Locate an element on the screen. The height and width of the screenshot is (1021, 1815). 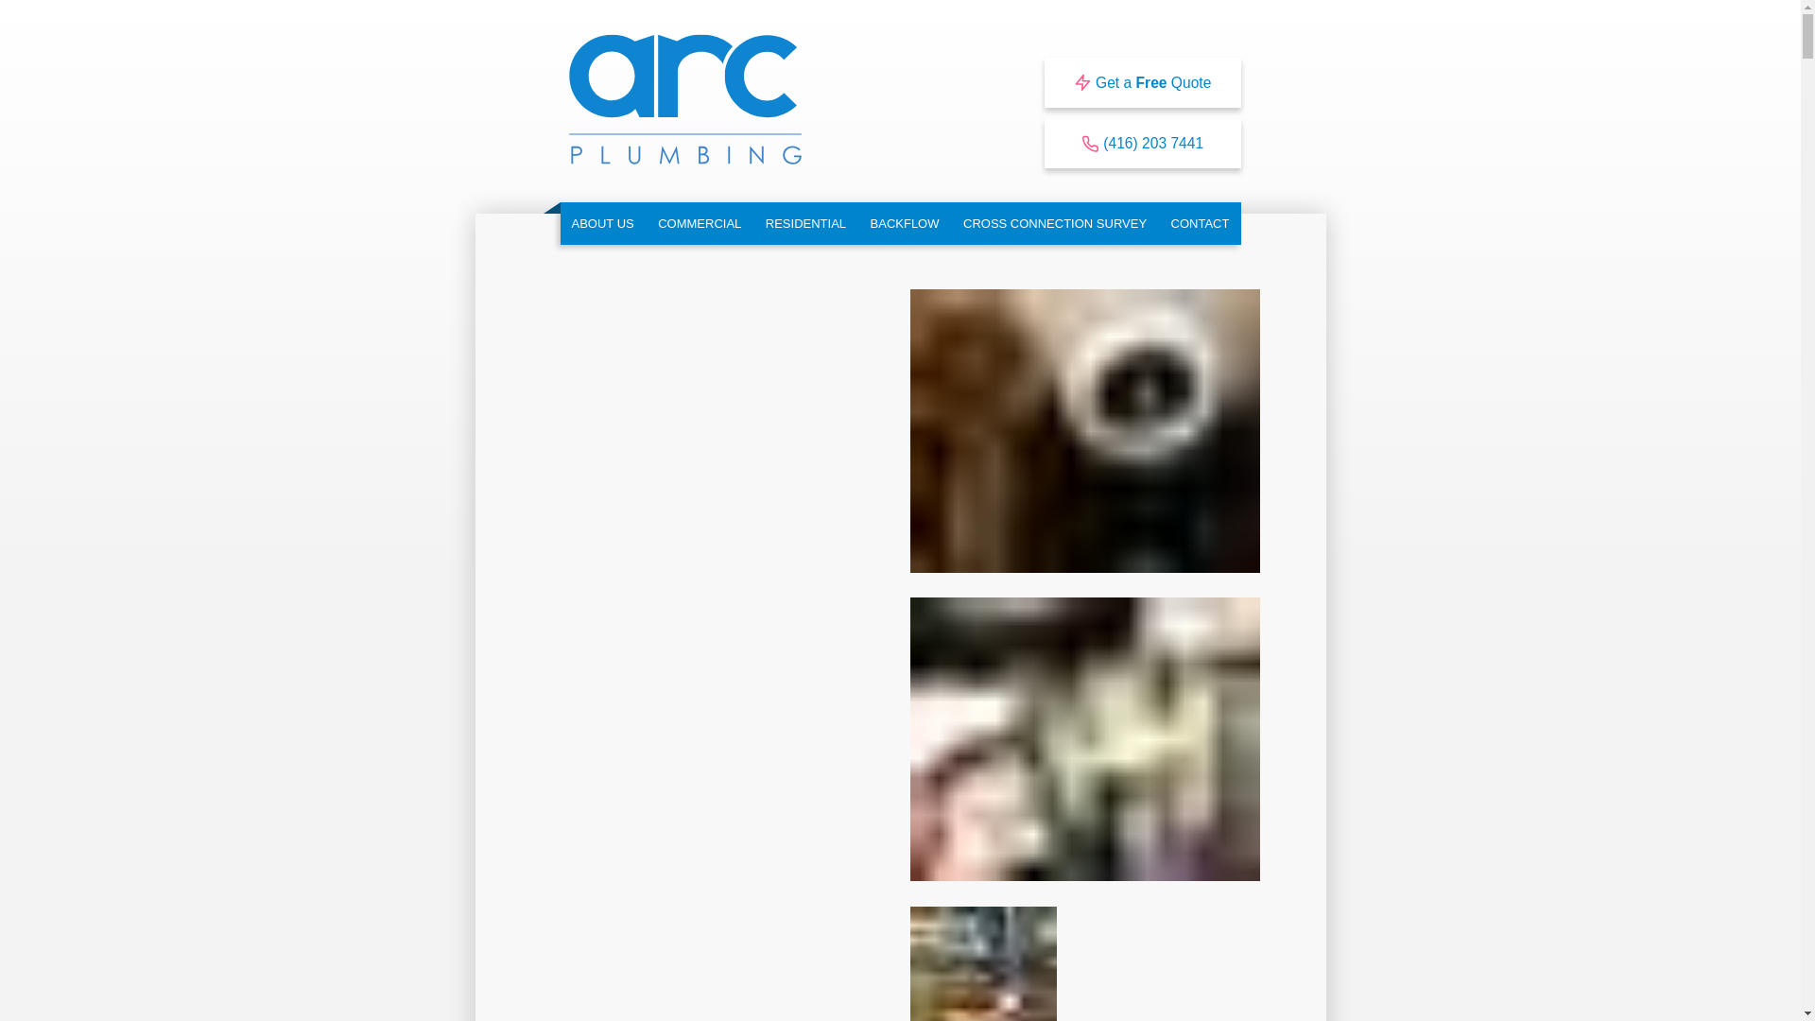
CROSS CONNECTION SURVEY is located at coordinates (1055, 223).